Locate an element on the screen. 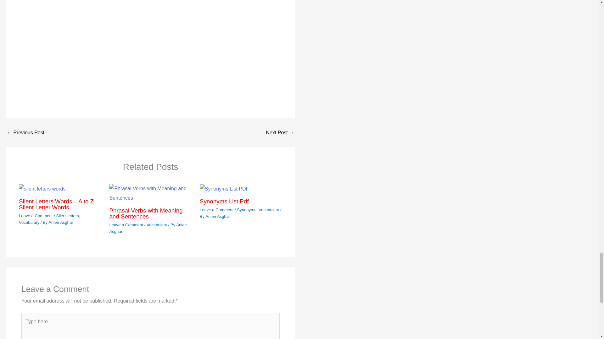  View all posts by Aniee Asghar is located at coordinates (218, 216).